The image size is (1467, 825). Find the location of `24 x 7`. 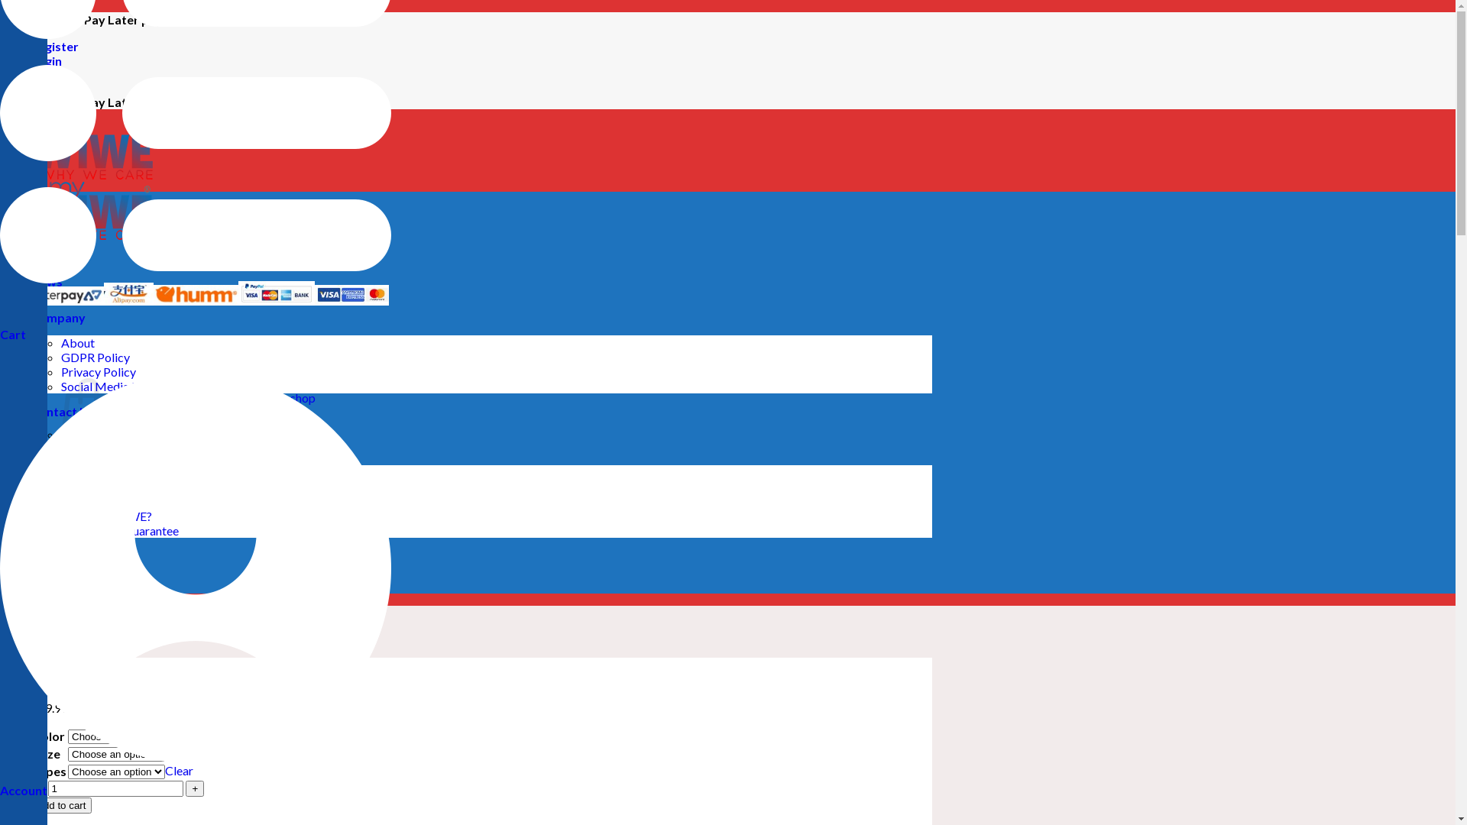

24 x 7 is located at coordinates (77, 571).